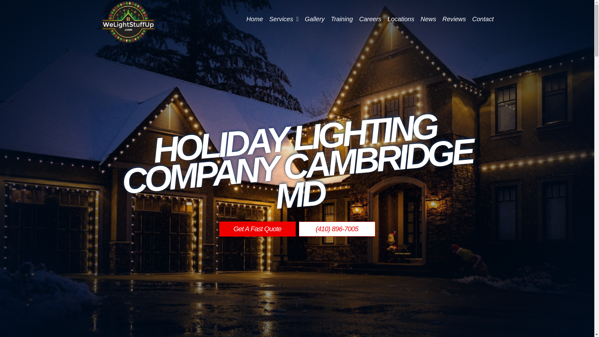 The height and width of the screenshot is (337, 599). Describe the element at coordinates (314, 19) in the screenshot. I see `Gallery` at that location.